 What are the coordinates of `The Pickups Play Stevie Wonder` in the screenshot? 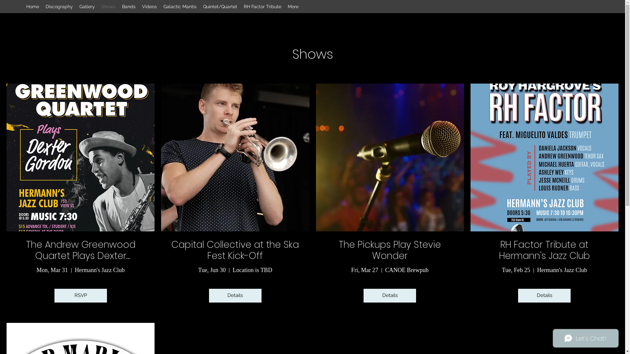 It's located at (390, 250).